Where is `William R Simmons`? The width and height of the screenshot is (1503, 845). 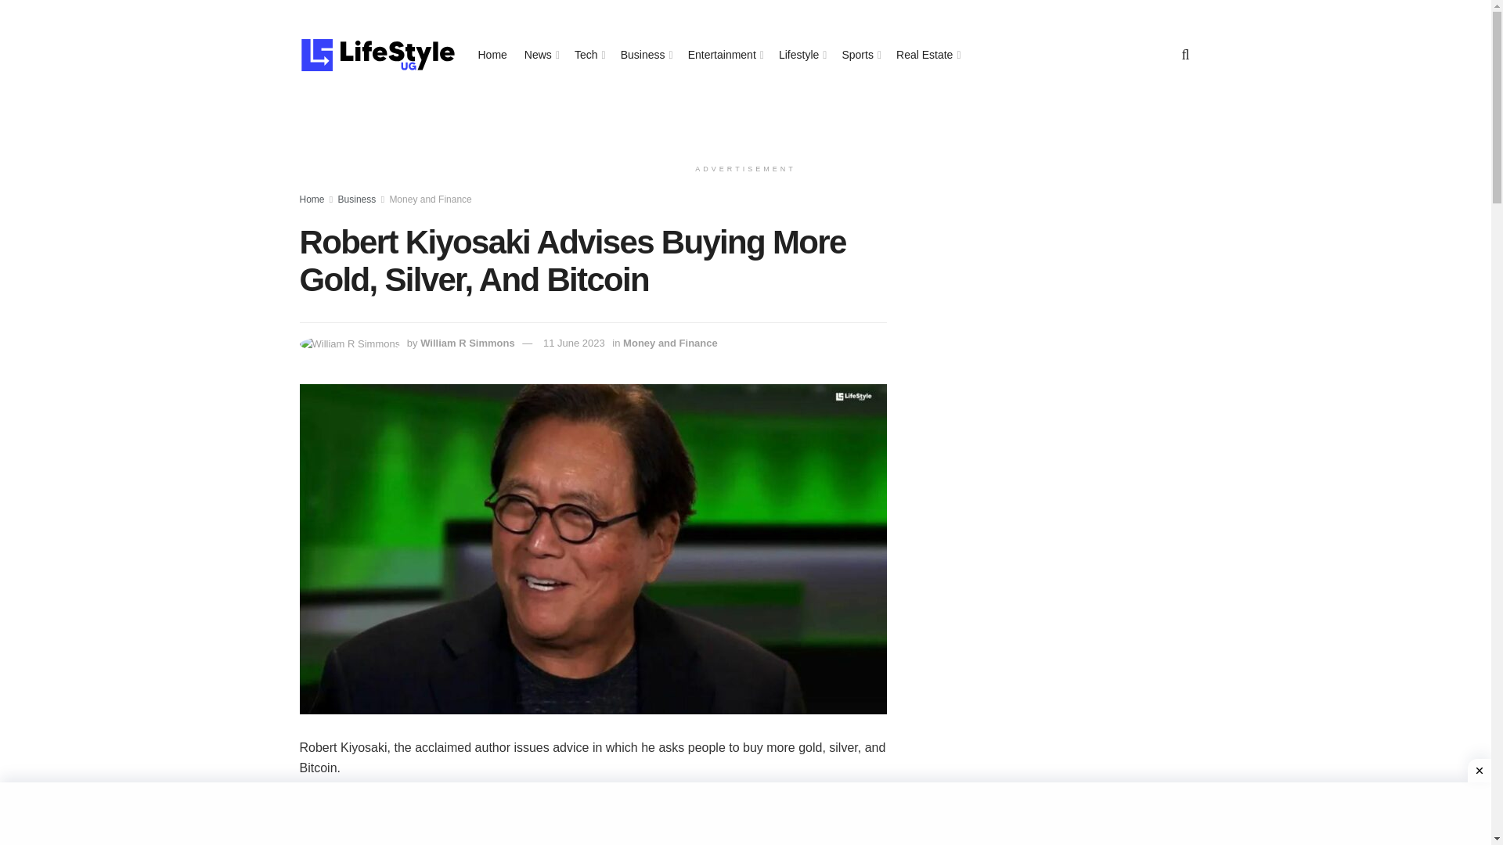
William R Simmons is located at coordinates (468, 343).